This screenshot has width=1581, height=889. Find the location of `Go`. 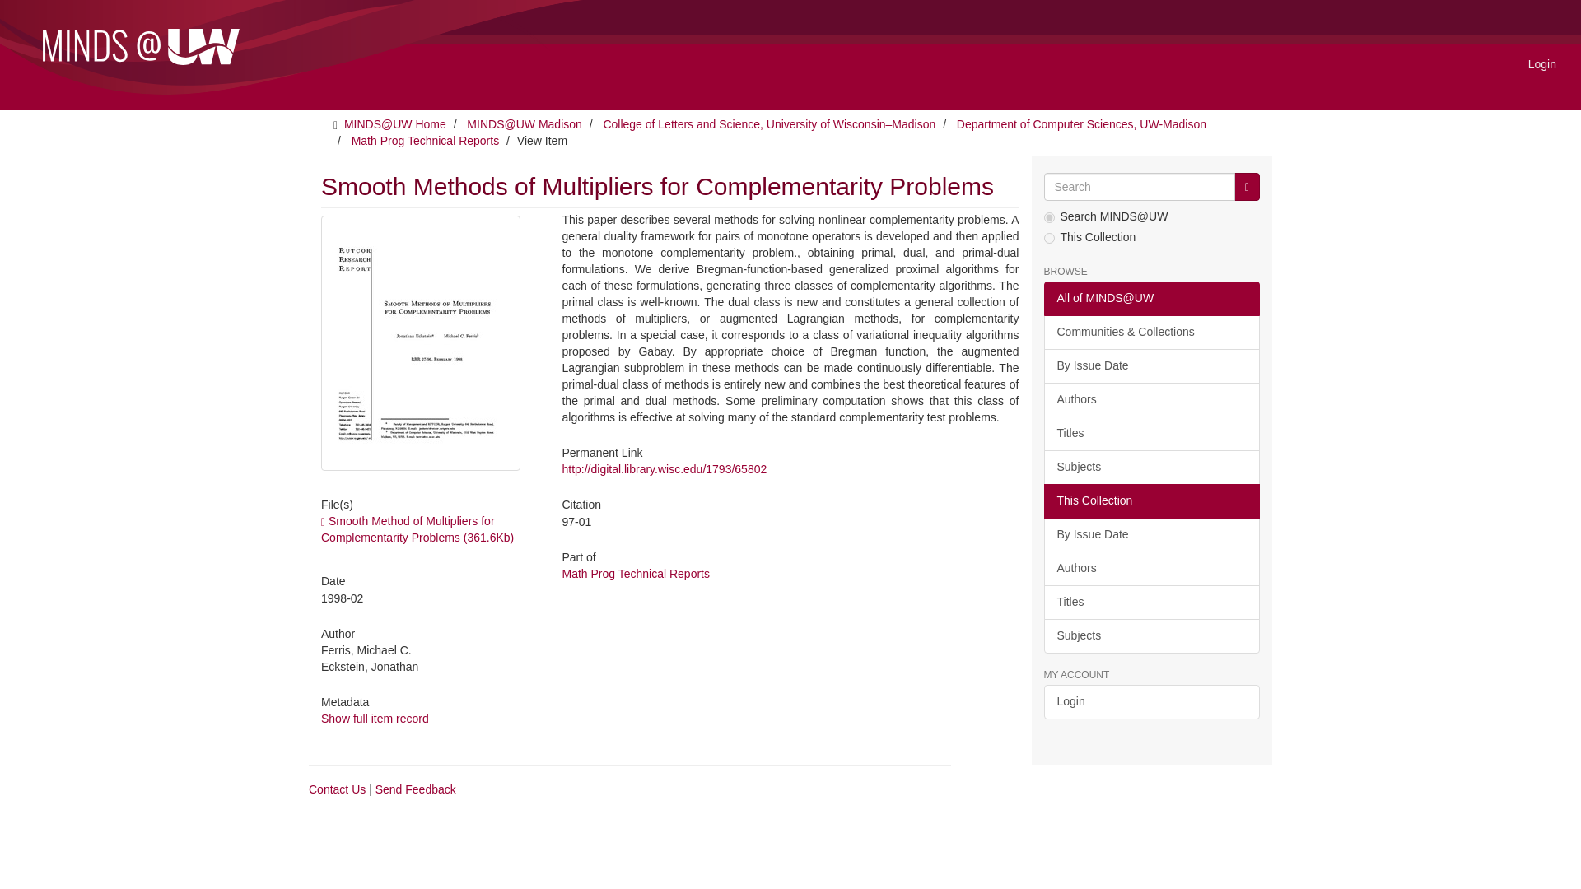

Go is located at coordinates (1247, 186).